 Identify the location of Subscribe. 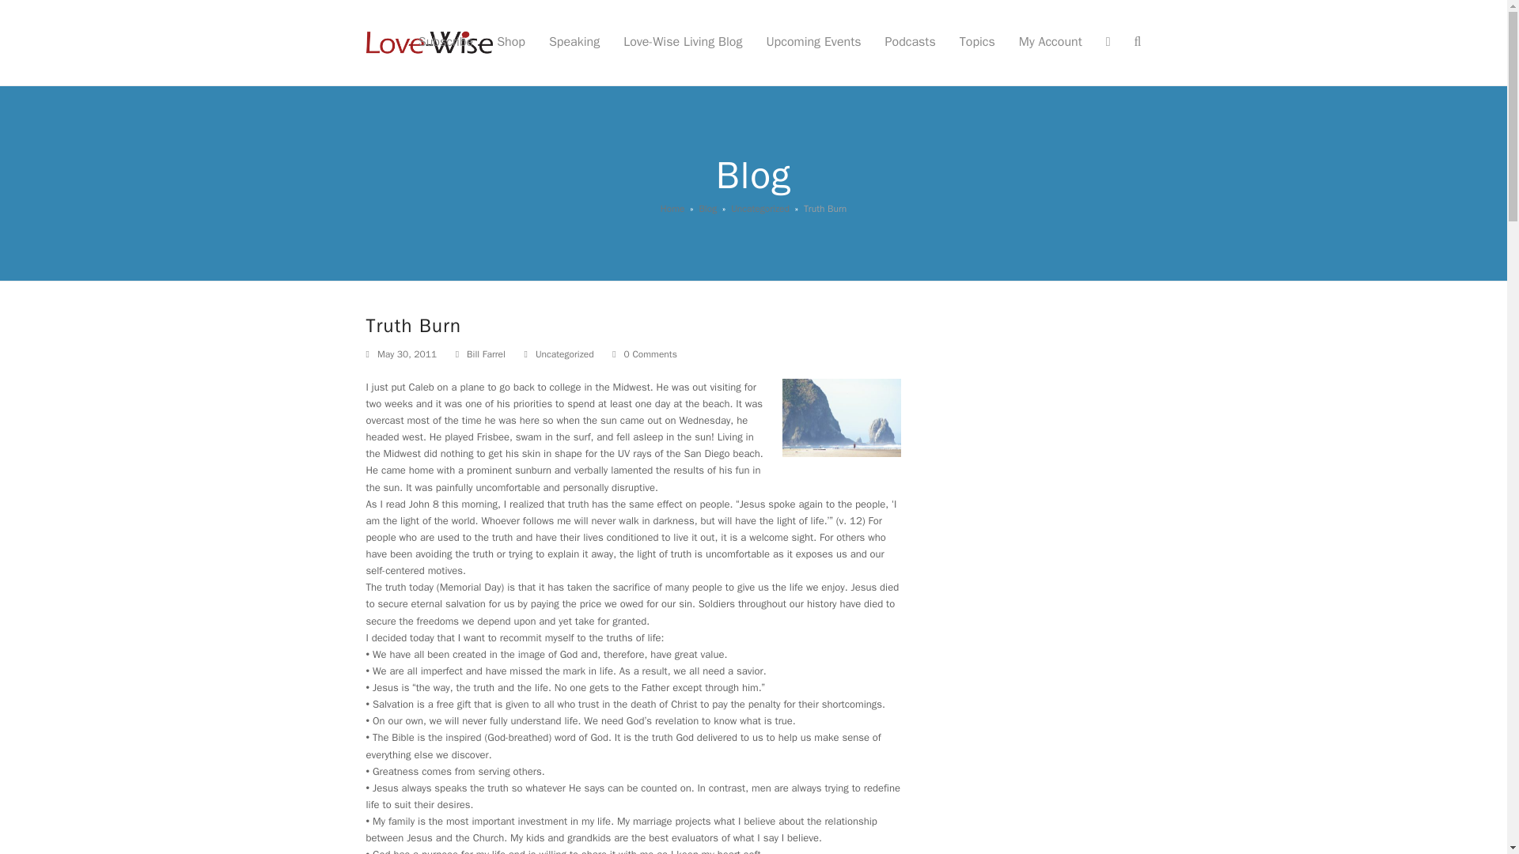
(445, 43).